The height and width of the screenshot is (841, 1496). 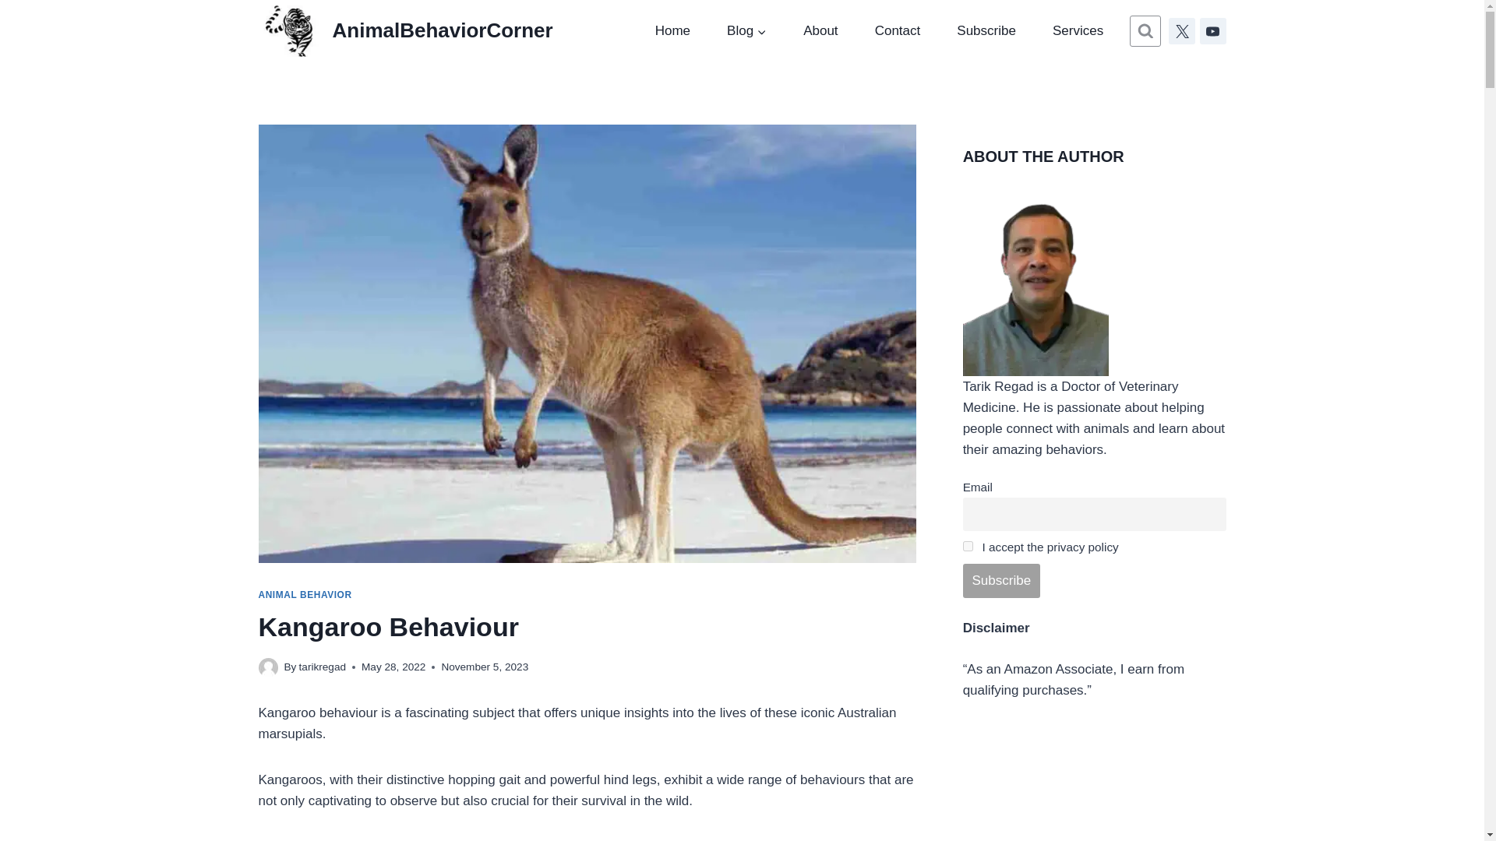 I want to click on on, so click(x=968, y=547).